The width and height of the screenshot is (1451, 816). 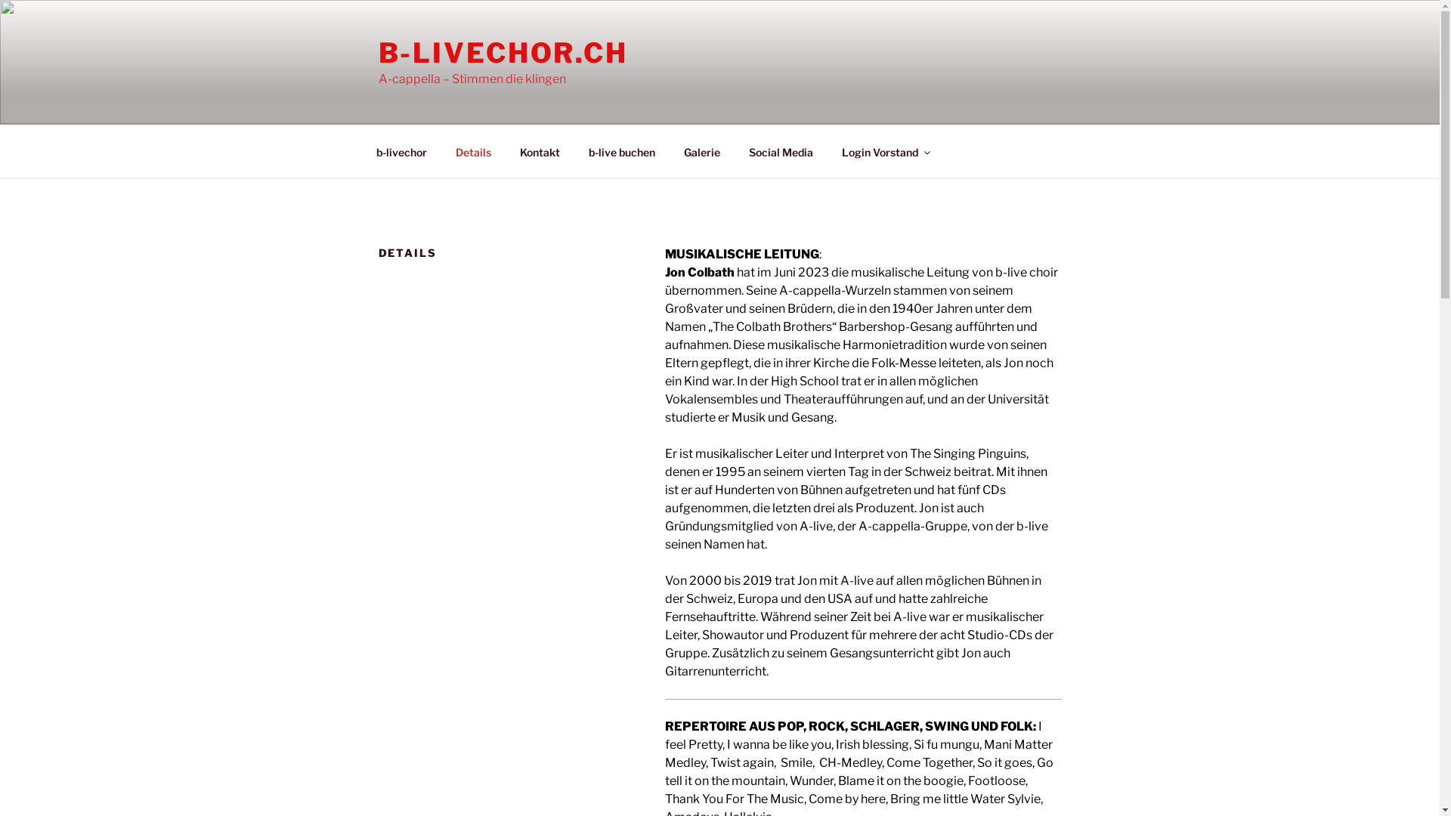 What do you see at coordinates (401, 151) in the screenshot?
I see `b-livechor` at bounding box center [401, 151].